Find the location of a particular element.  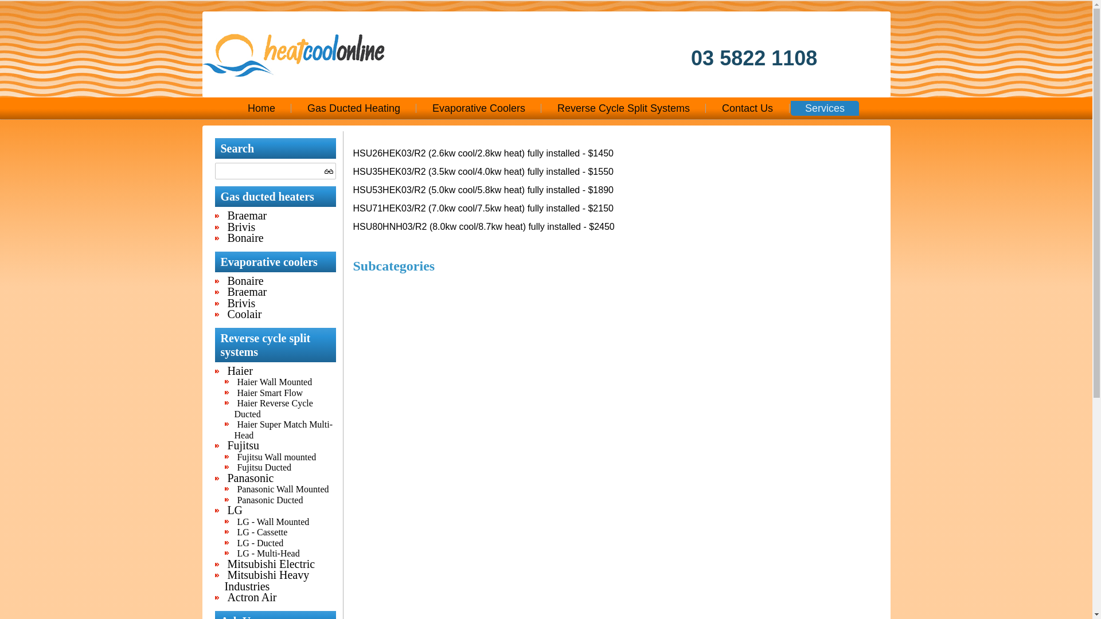

Mitsubishi Electric is located at coordinates (271, 563).